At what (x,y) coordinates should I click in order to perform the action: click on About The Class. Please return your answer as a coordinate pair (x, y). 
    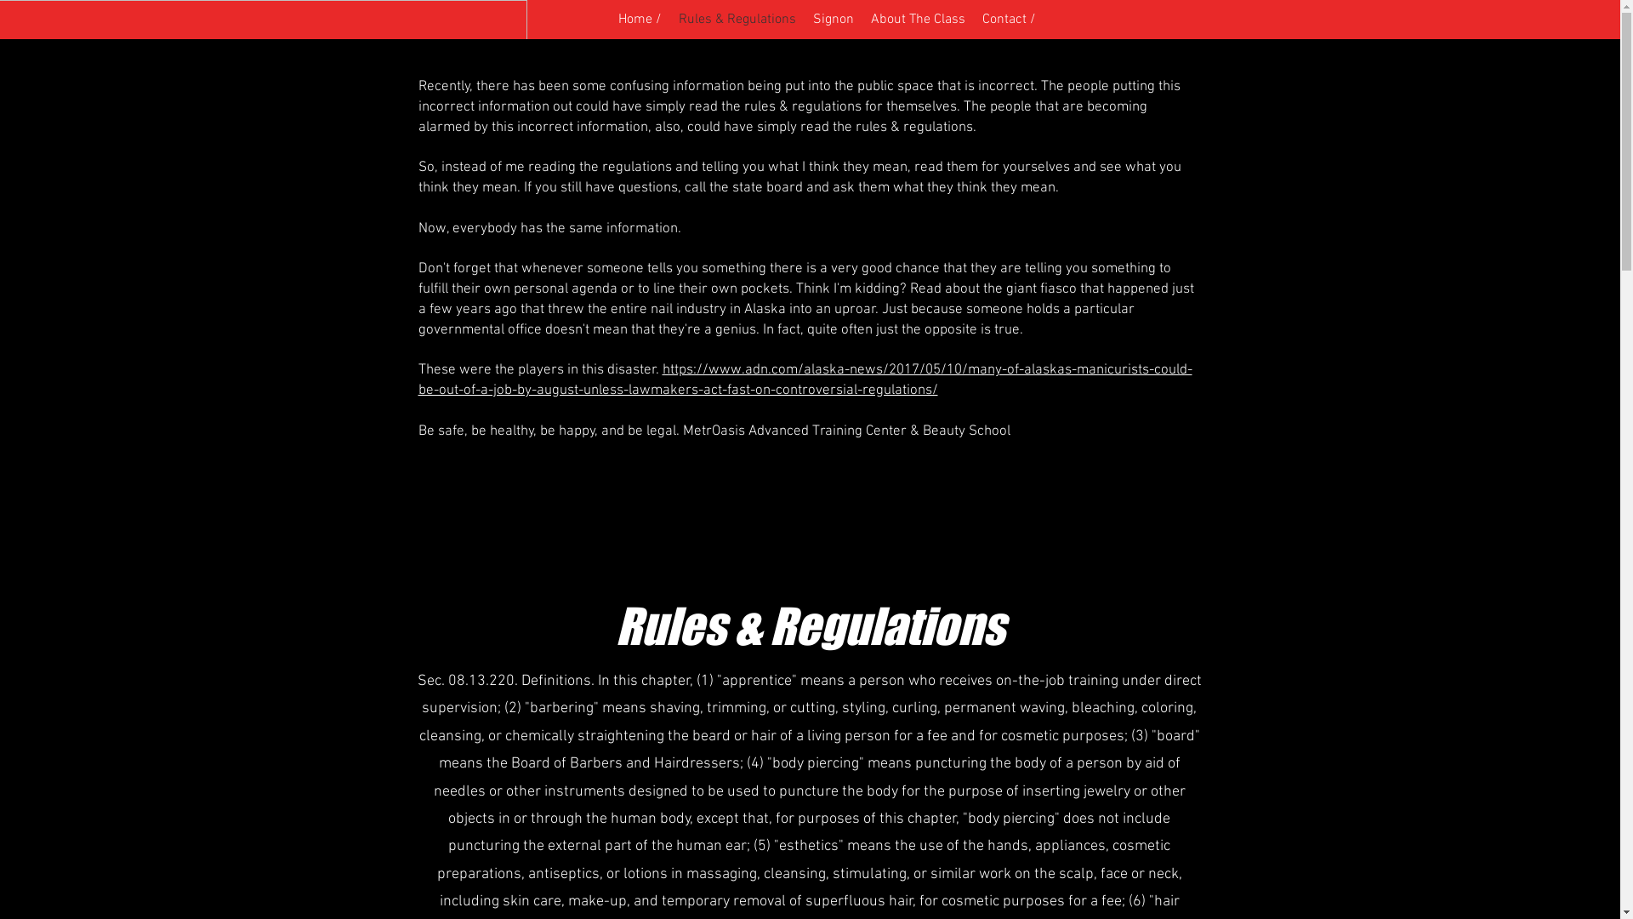
    Looking at the image, I should click on (918, 20).